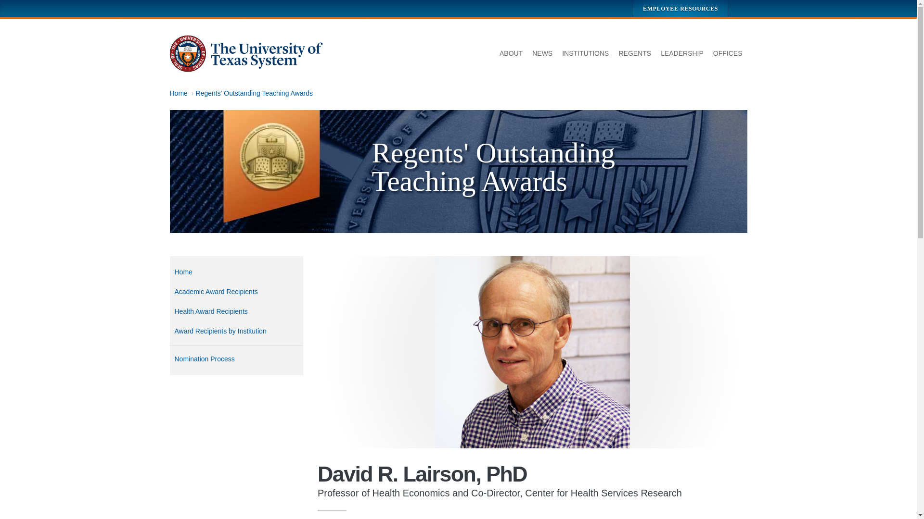  Describe the element at coordinates (511, 54) in the screenshot. I see `ABOUT` at that location.